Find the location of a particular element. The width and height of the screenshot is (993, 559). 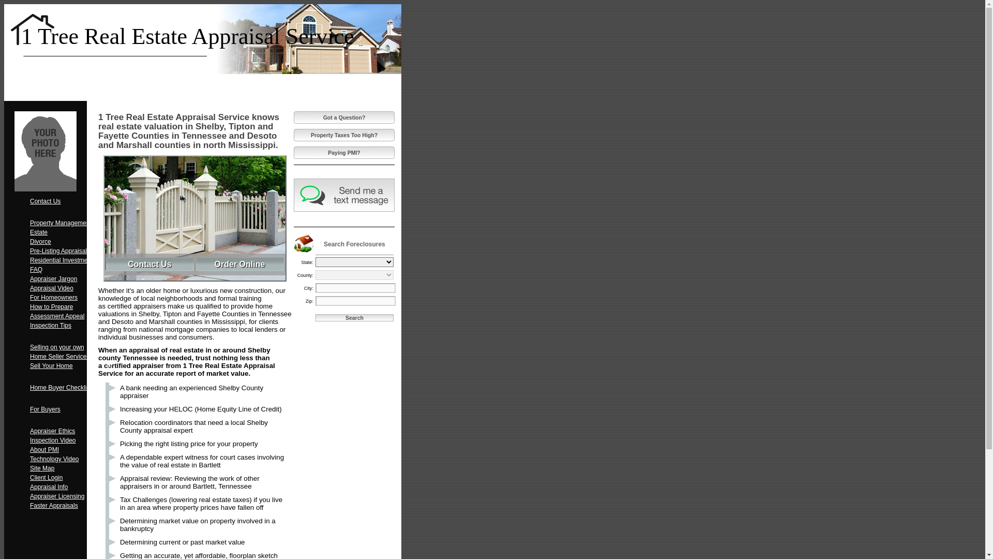

Divorce is located at coordinates (71, 242).